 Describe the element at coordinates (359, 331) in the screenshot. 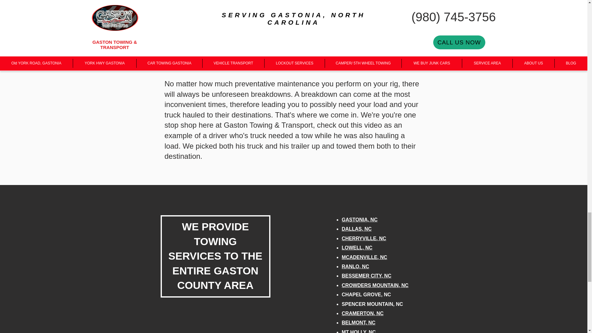

I see `MT HOLLY, NC` at that location.